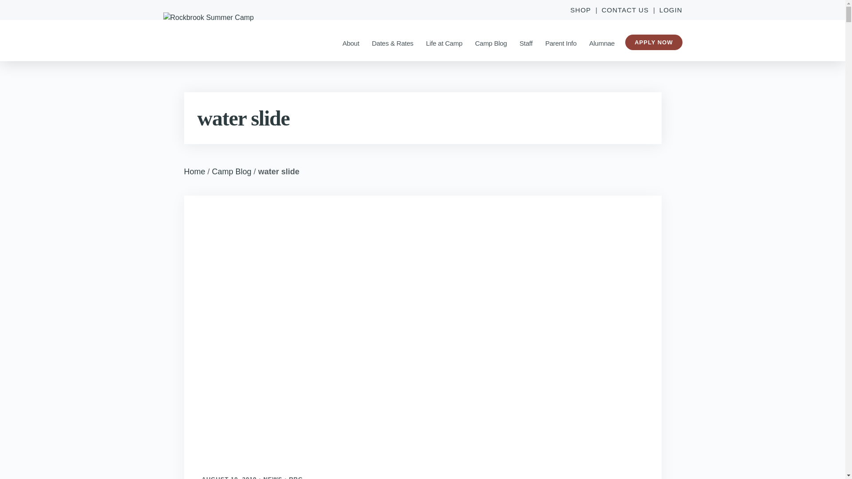  I want to click on Life at Camp, so click(444, 42).